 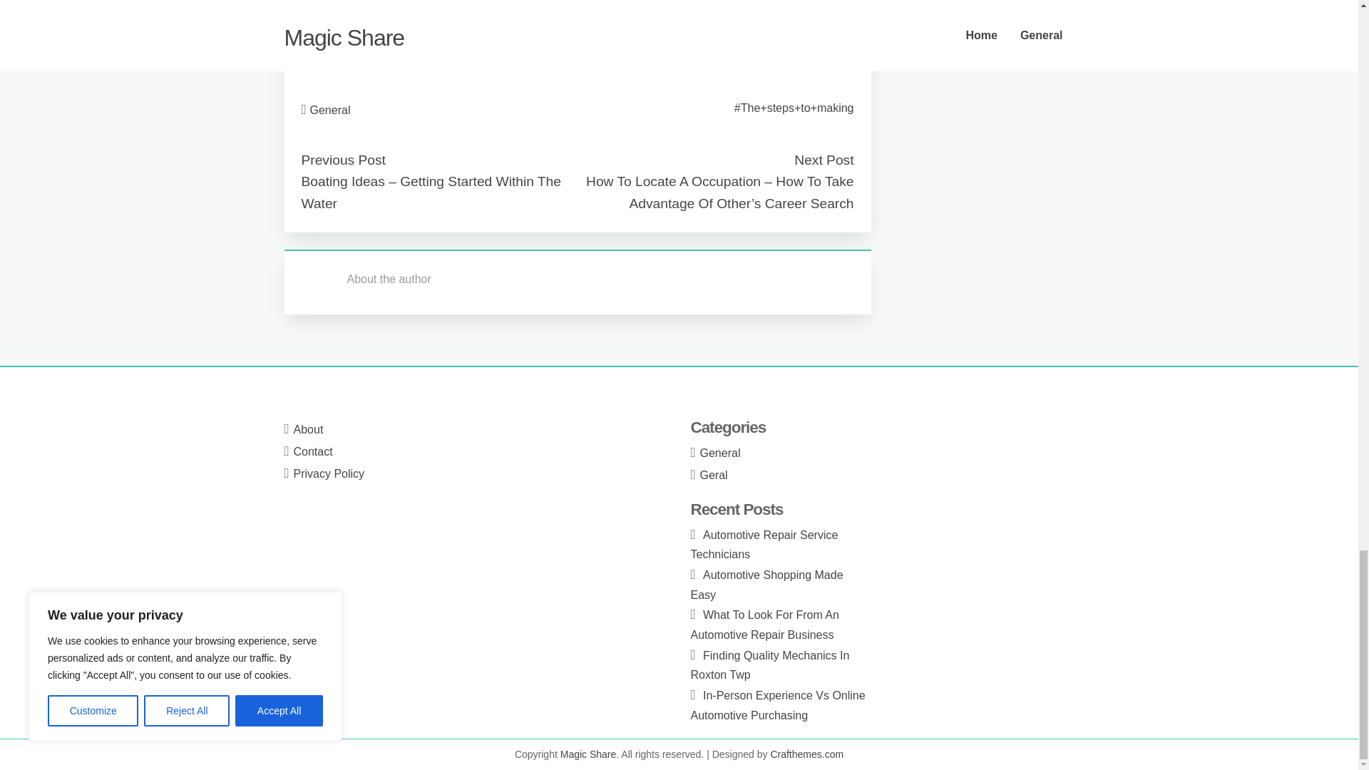 What do you see at coordinates (369, 24) in the screenshot?
I see `visit the following webpage` at bounding box center [369, 24].